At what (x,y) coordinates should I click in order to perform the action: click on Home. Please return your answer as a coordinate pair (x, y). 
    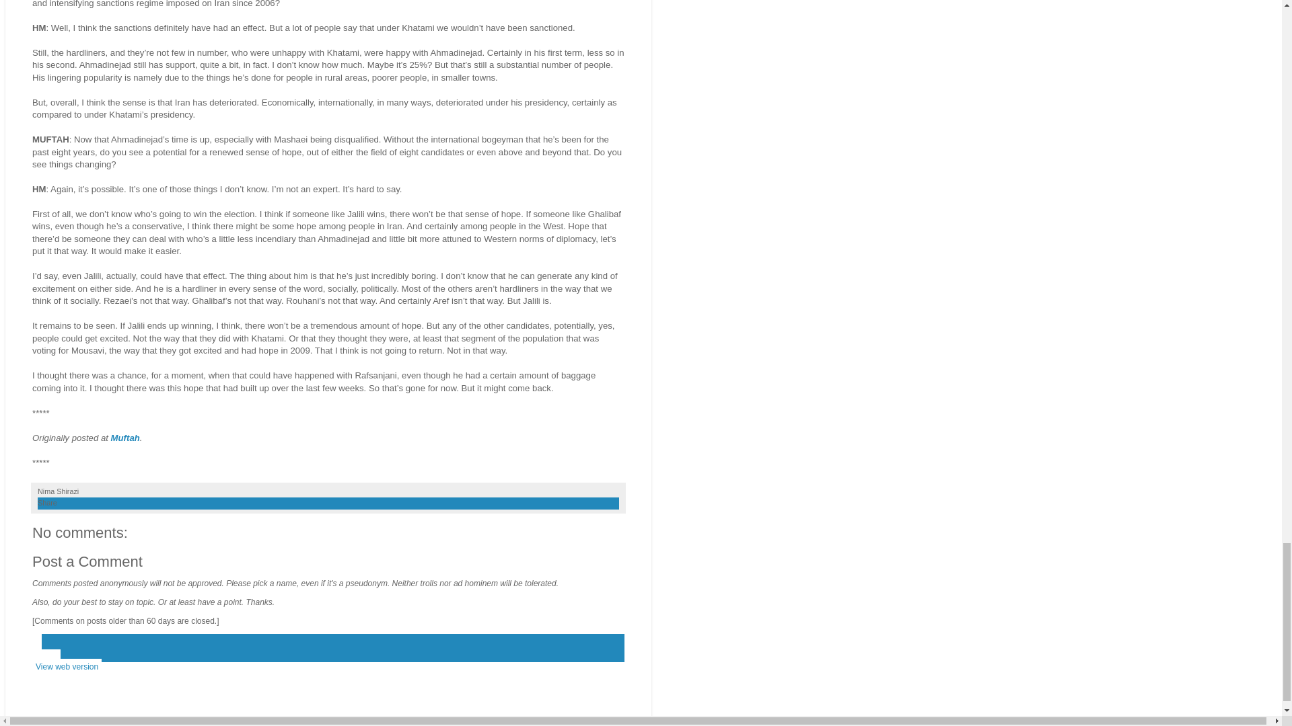
    Looking at the image, I should click on (46, 657).